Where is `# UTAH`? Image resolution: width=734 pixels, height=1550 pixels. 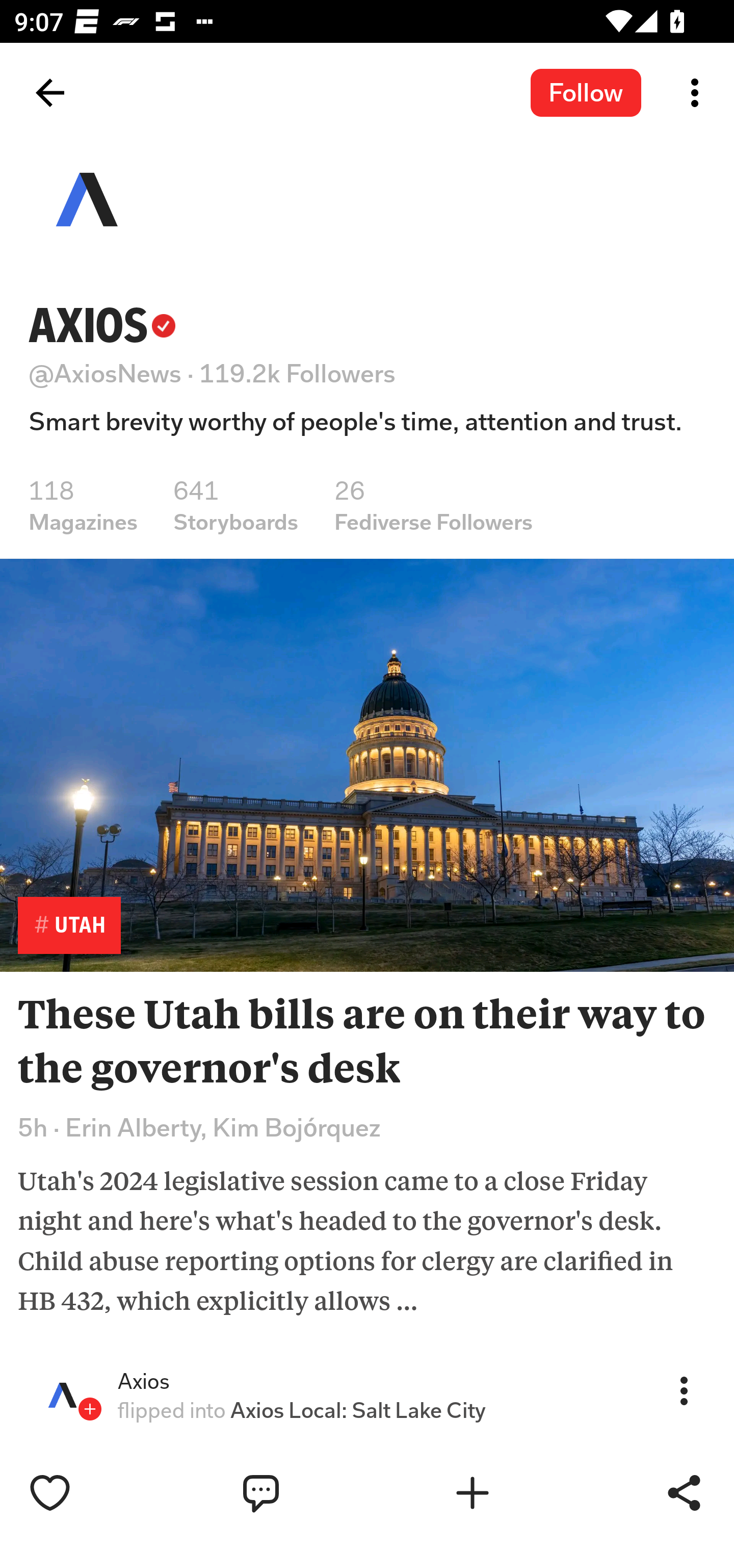 # UTAH is located at coordinates (69, 925).